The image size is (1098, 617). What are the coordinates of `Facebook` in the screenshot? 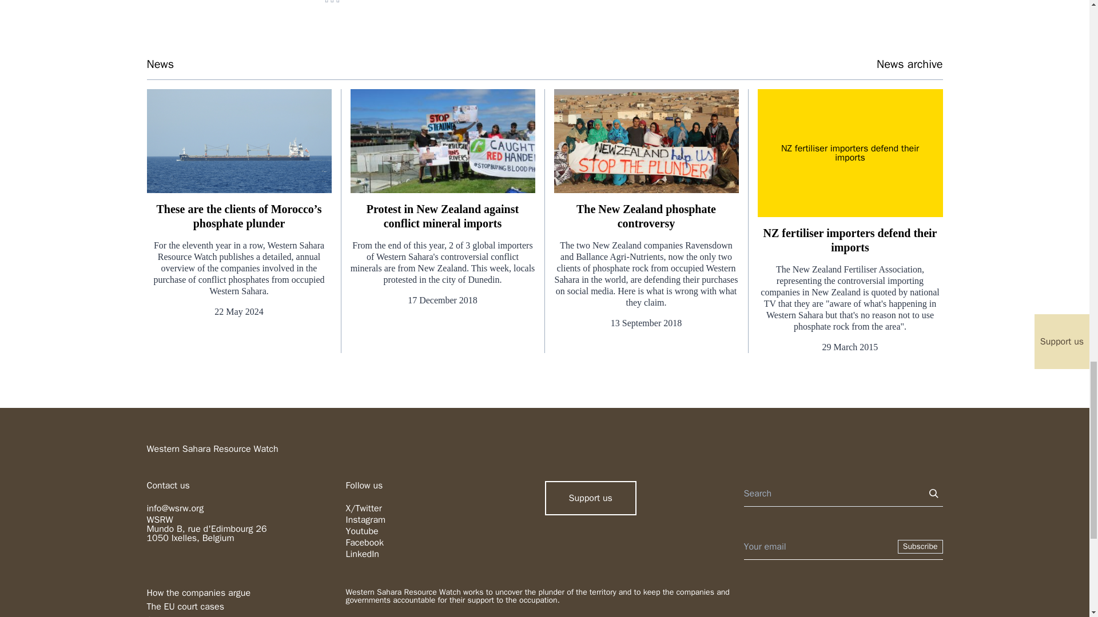 It's located at (364, 543).